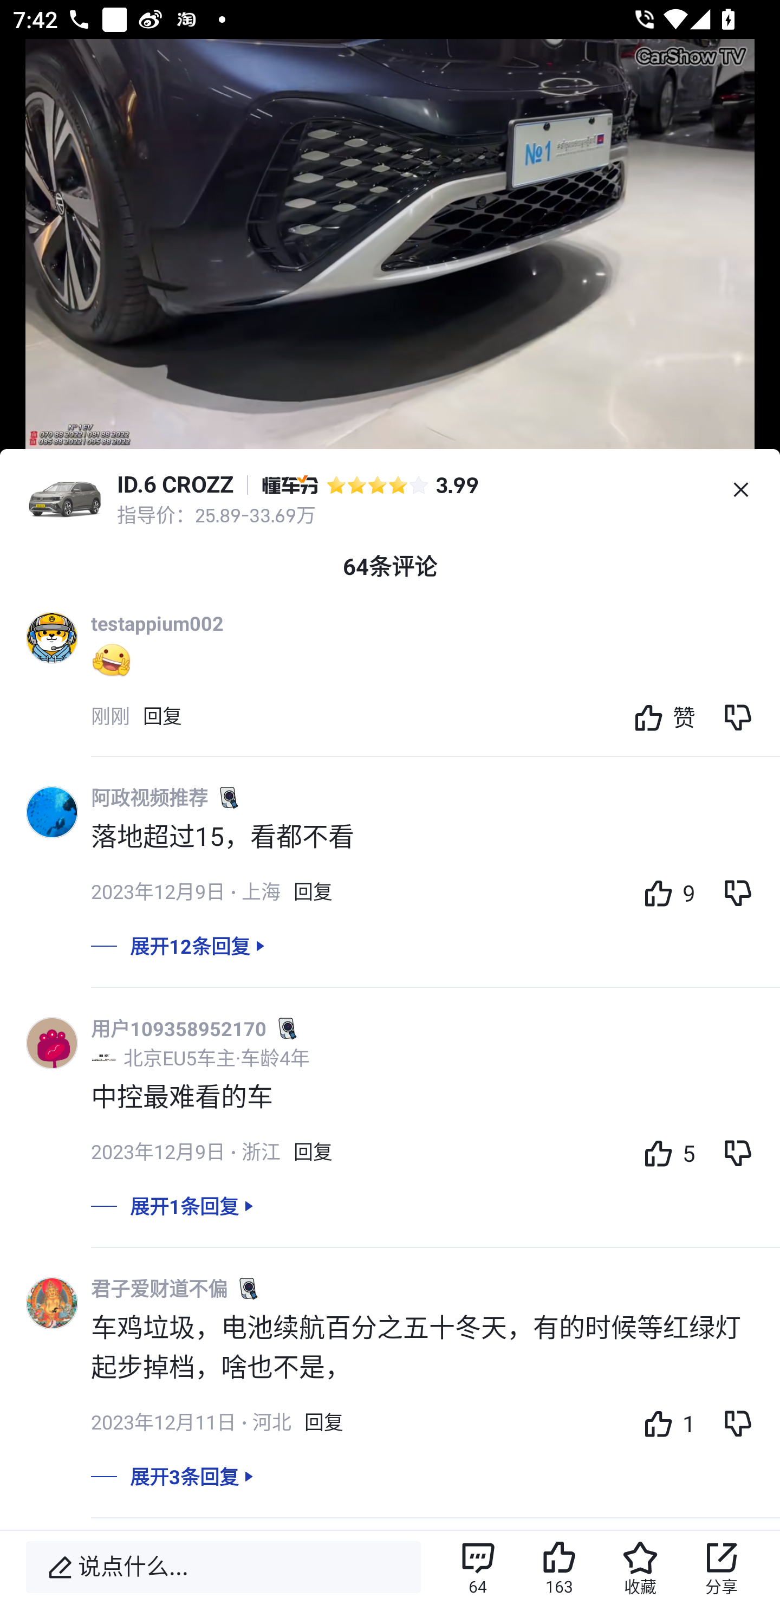 This screenshot has width=780, height=1604. Describe the element at coordinates (664, 1422) in the screenshot. I see `1` at that location.